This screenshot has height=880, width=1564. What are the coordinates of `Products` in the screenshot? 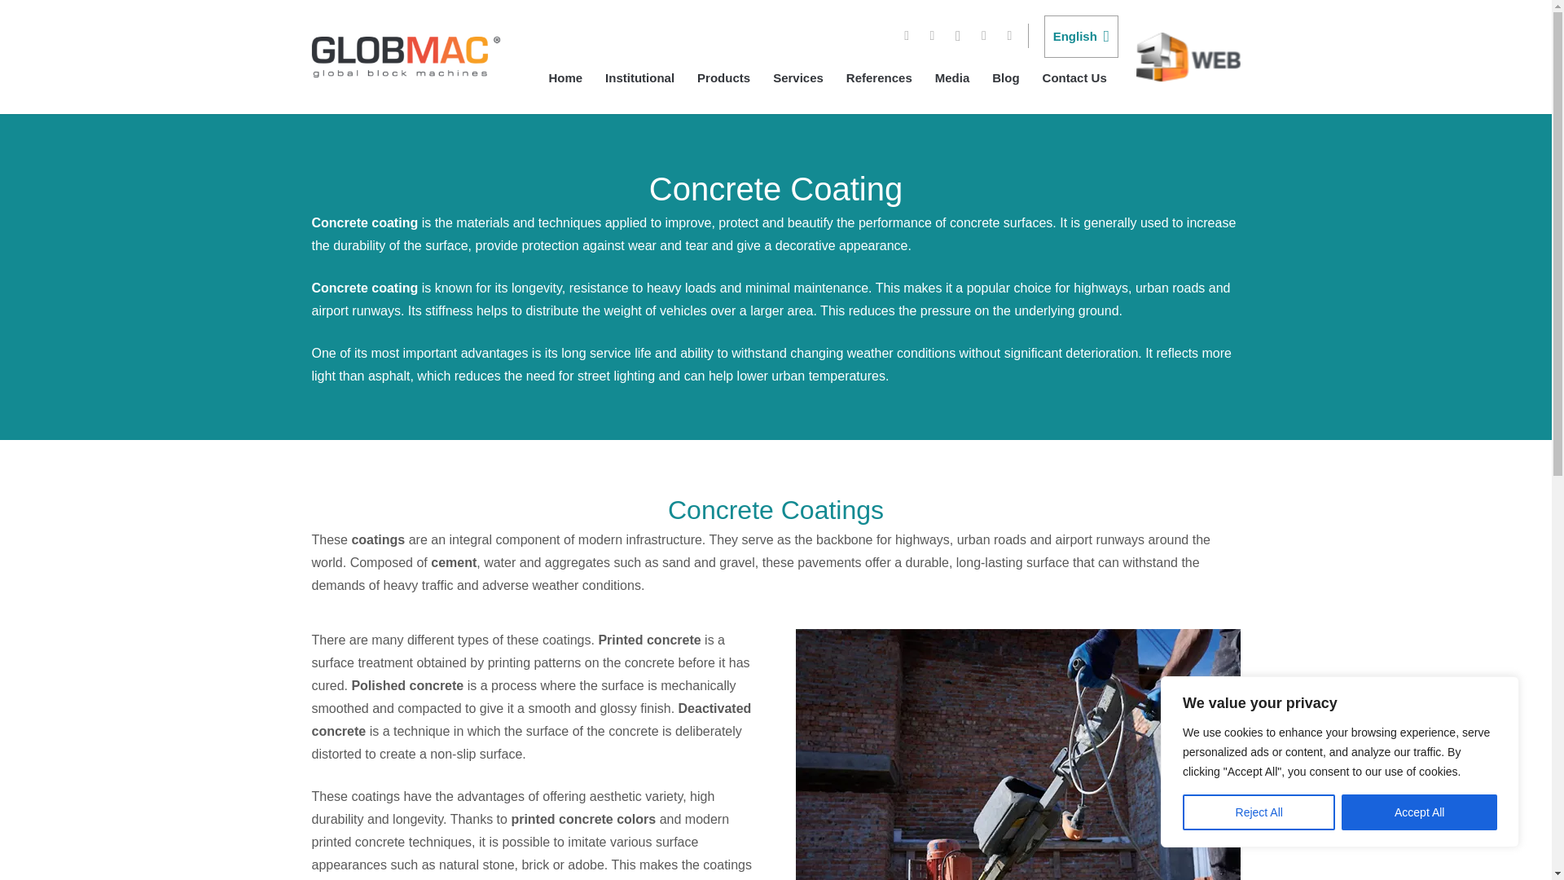 It's located at (723, 78).